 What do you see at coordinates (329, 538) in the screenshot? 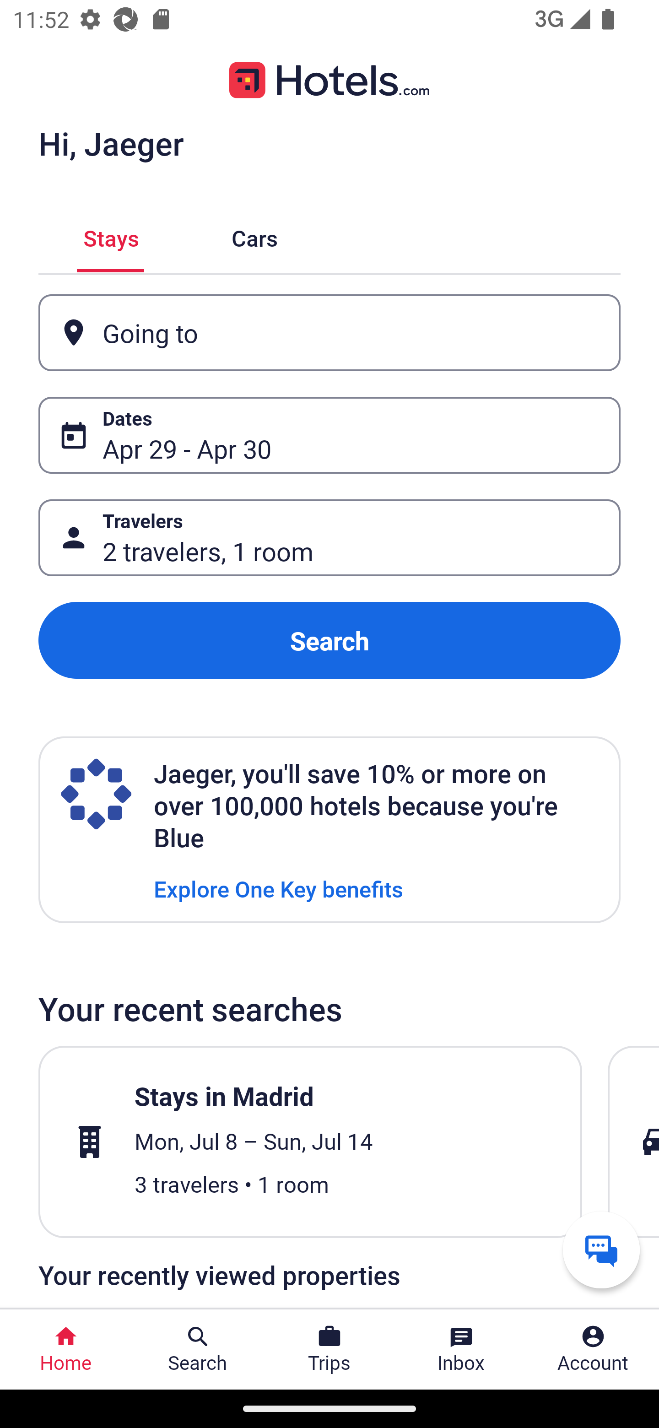
I see `Travelers Button 2 travelers, 1 room` at bounding box center [329, 538].